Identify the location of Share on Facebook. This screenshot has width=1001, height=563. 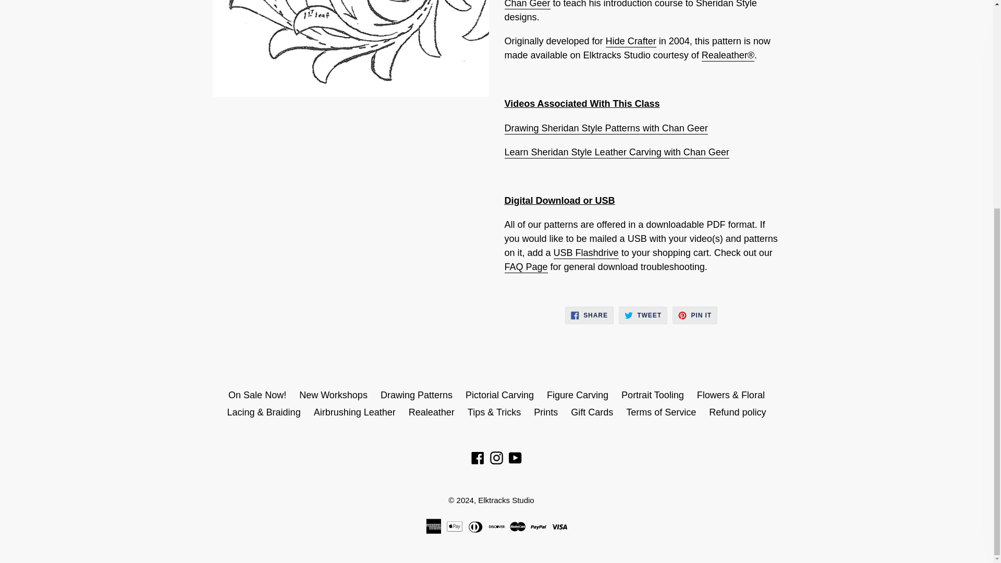
(589, 315).